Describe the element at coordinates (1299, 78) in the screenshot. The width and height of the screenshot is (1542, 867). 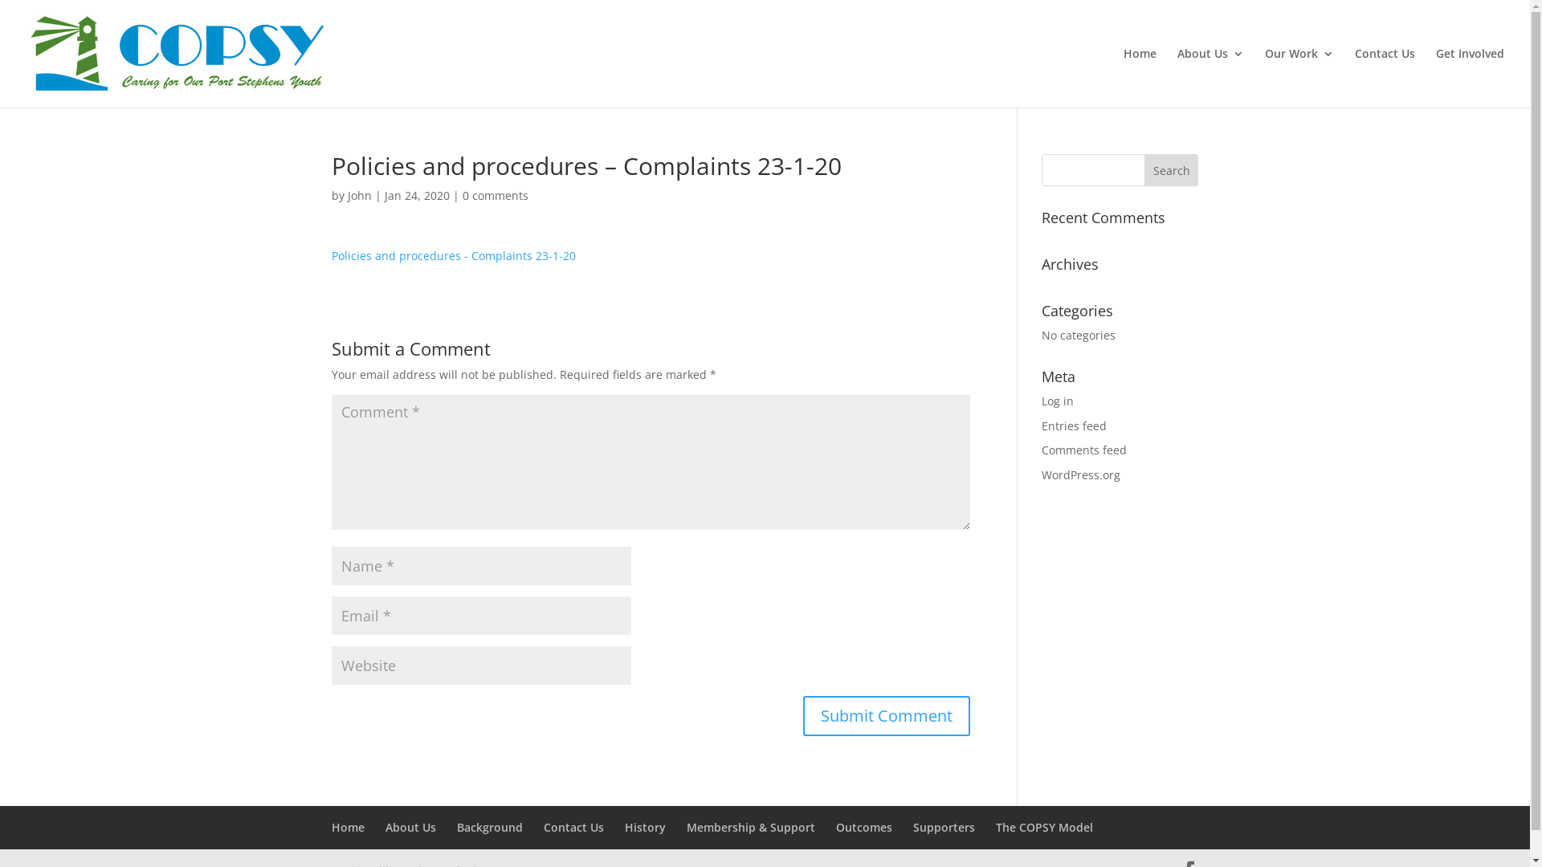
I see `Our Work` at that location.